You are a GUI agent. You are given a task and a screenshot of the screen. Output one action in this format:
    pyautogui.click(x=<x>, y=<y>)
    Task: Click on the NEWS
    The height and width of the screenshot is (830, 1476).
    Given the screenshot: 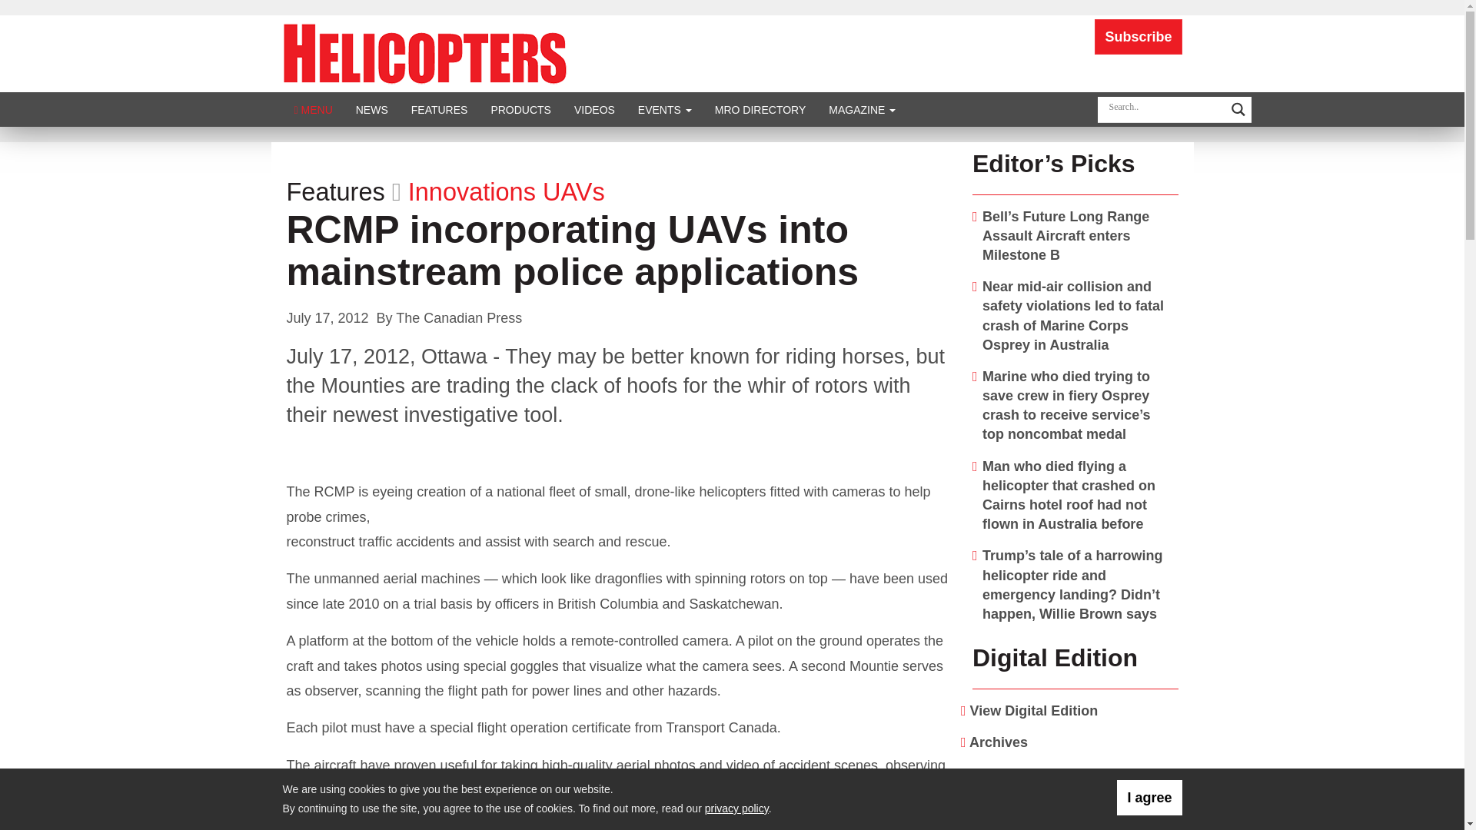 What is the action you would take?
    pyautogui.click(x=372, y=109)
    